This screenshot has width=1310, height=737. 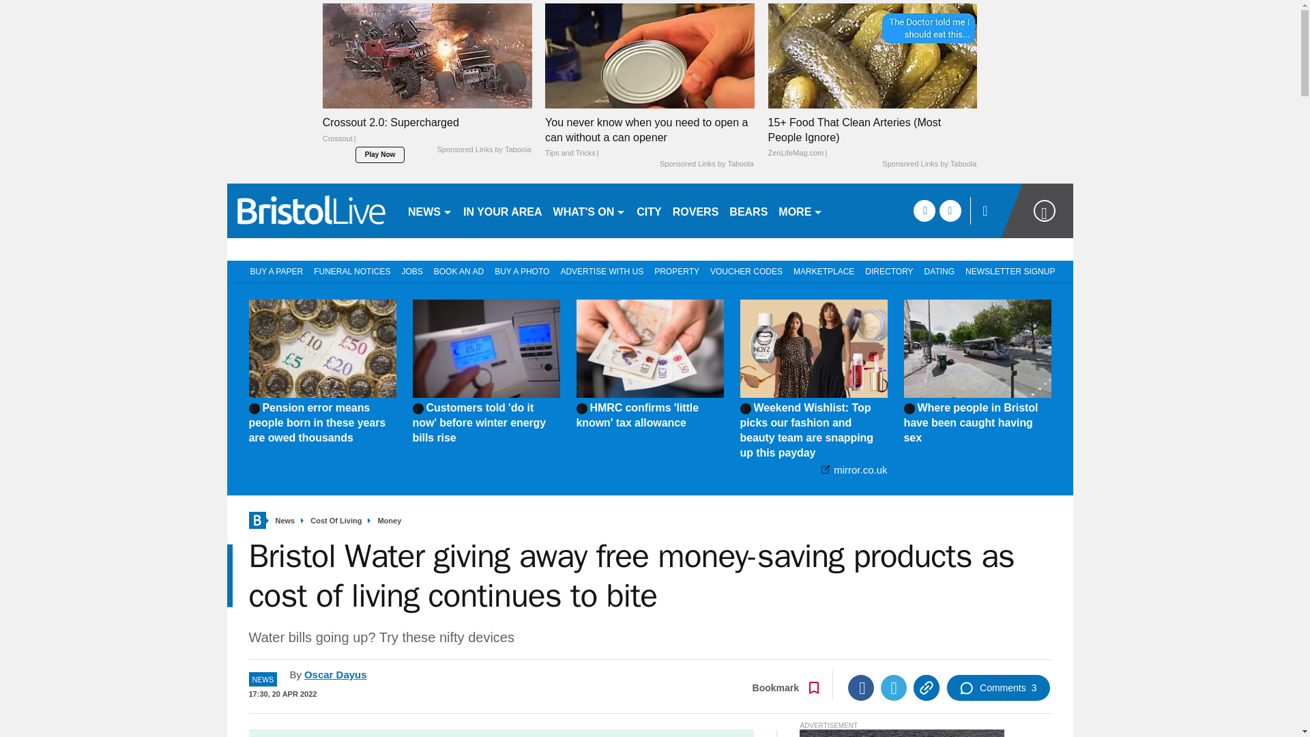 I want to click on facebook, so click(x=924, y=210).